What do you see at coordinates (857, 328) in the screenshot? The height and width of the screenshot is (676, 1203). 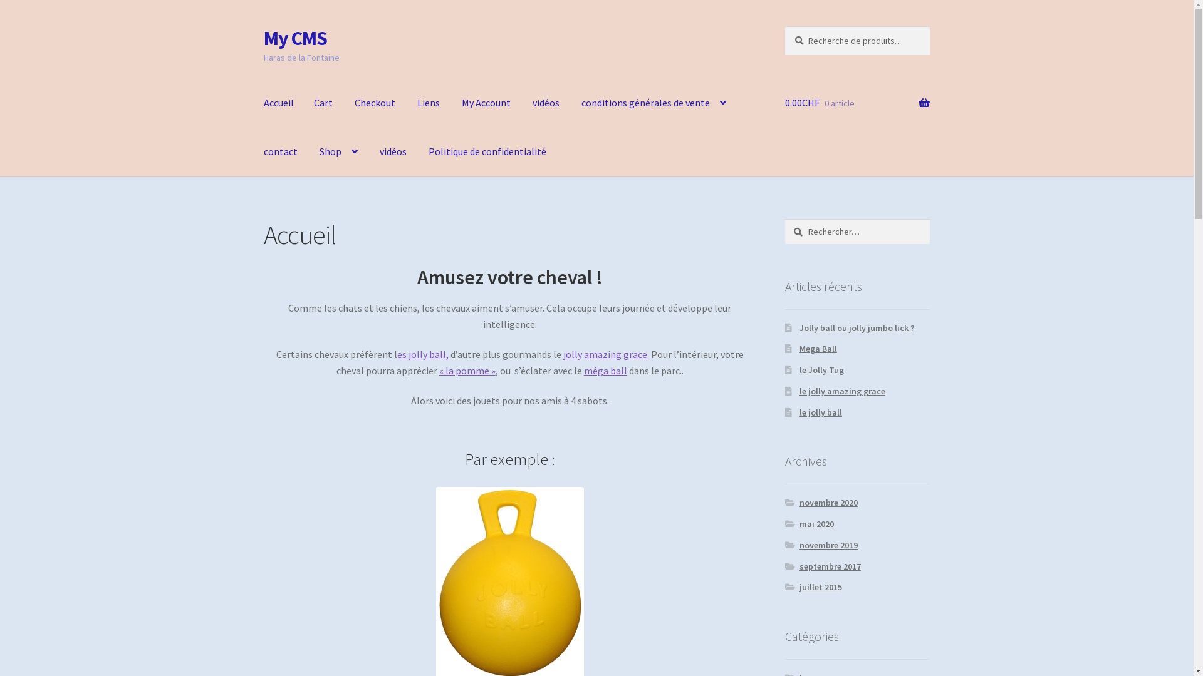 I see `Jolly ball ou jolly jumbo lick ?` at bounding box center [857, 328].